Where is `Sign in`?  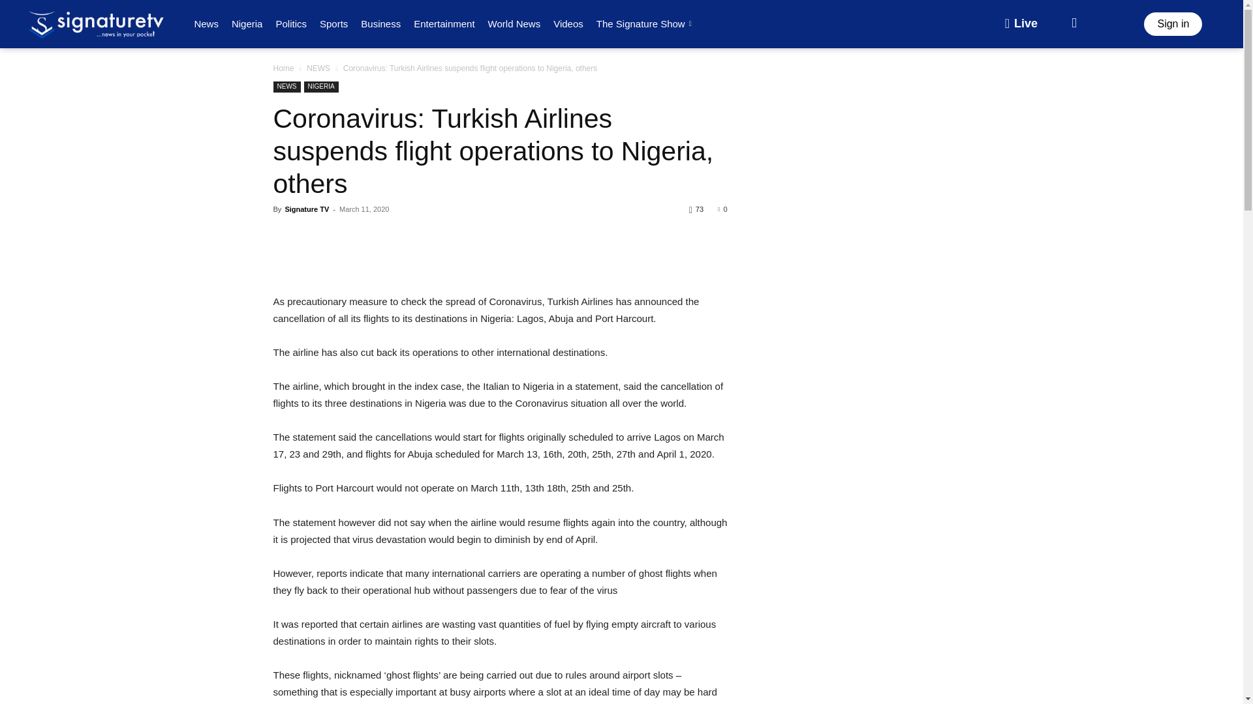 Sign in is located at coordinates (1172, 24).